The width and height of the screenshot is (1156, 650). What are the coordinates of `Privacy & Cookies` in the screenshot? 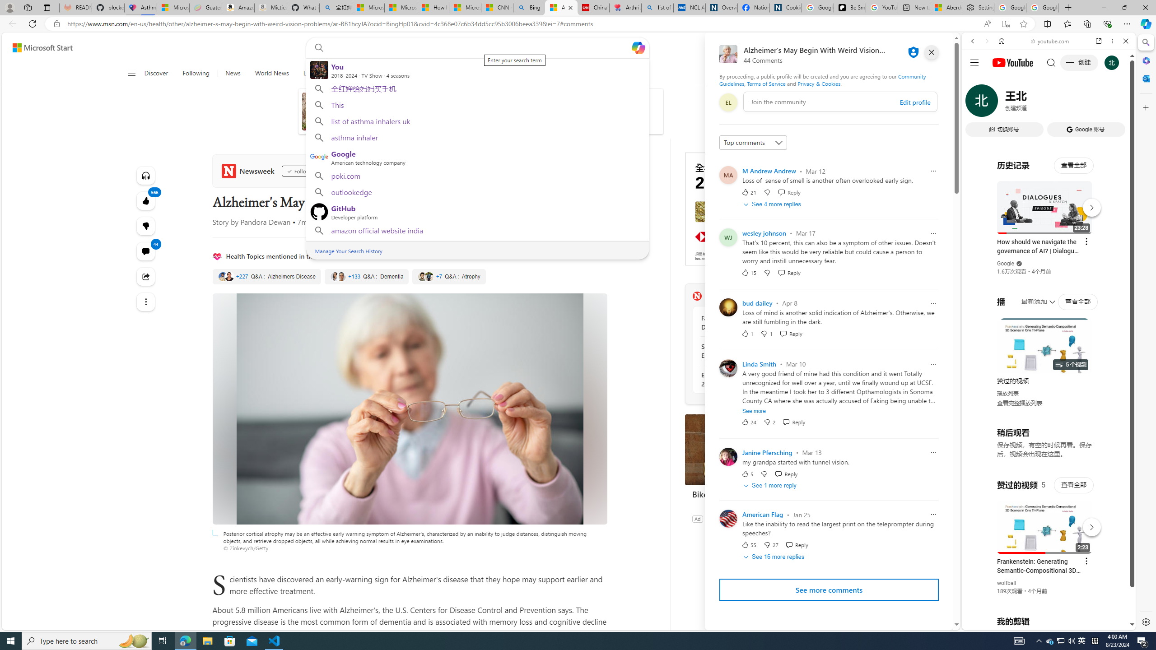 It's located at (819, 83).